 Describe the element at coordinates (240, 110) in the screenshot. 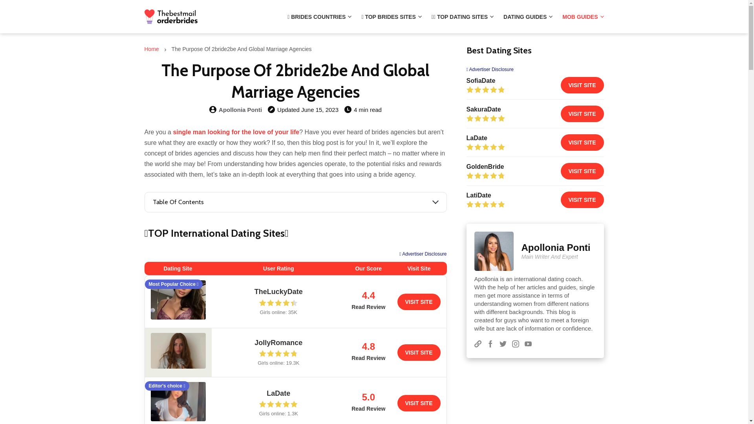

I see `Apollonia Ponti` at that location.